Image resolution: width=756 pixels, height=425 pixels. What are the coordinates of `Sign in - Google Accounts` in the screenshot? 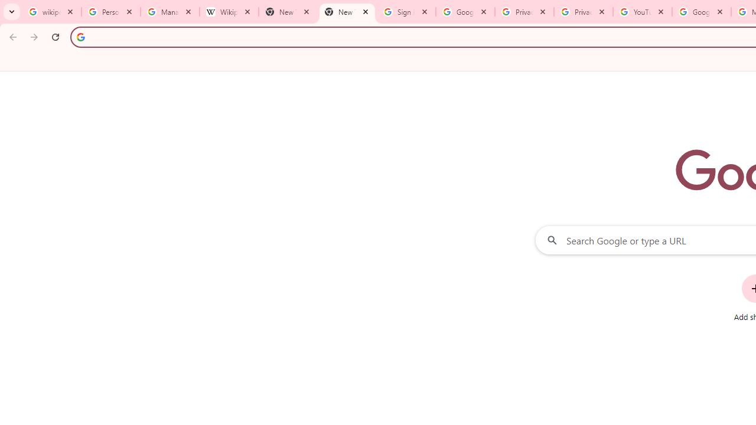 It's located at (406, 12).